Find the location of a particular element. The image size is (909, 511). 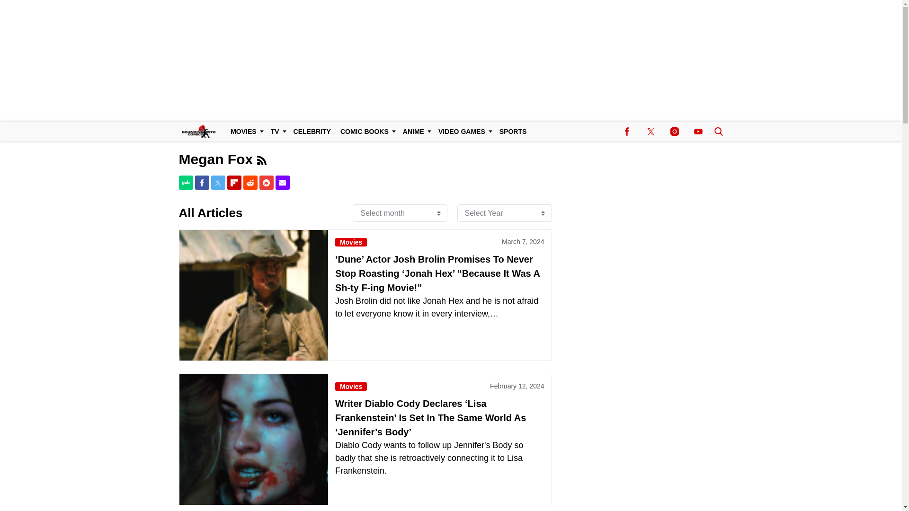

Share on News Break is located at coordinates (266, 183).